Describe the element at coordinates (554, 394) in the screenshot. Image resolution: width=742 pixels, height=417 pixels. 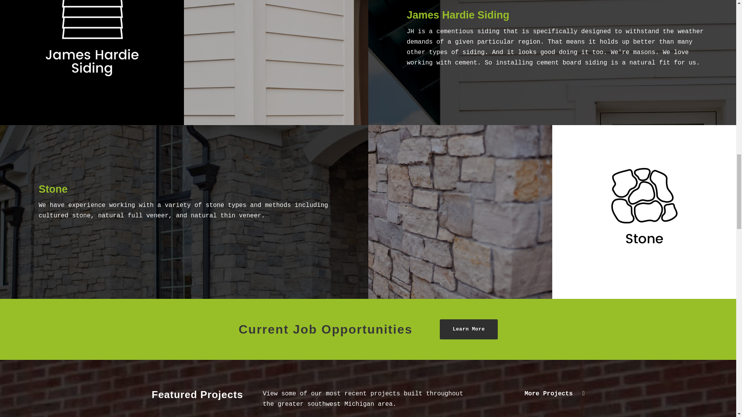
I see `More Projects` at that location.